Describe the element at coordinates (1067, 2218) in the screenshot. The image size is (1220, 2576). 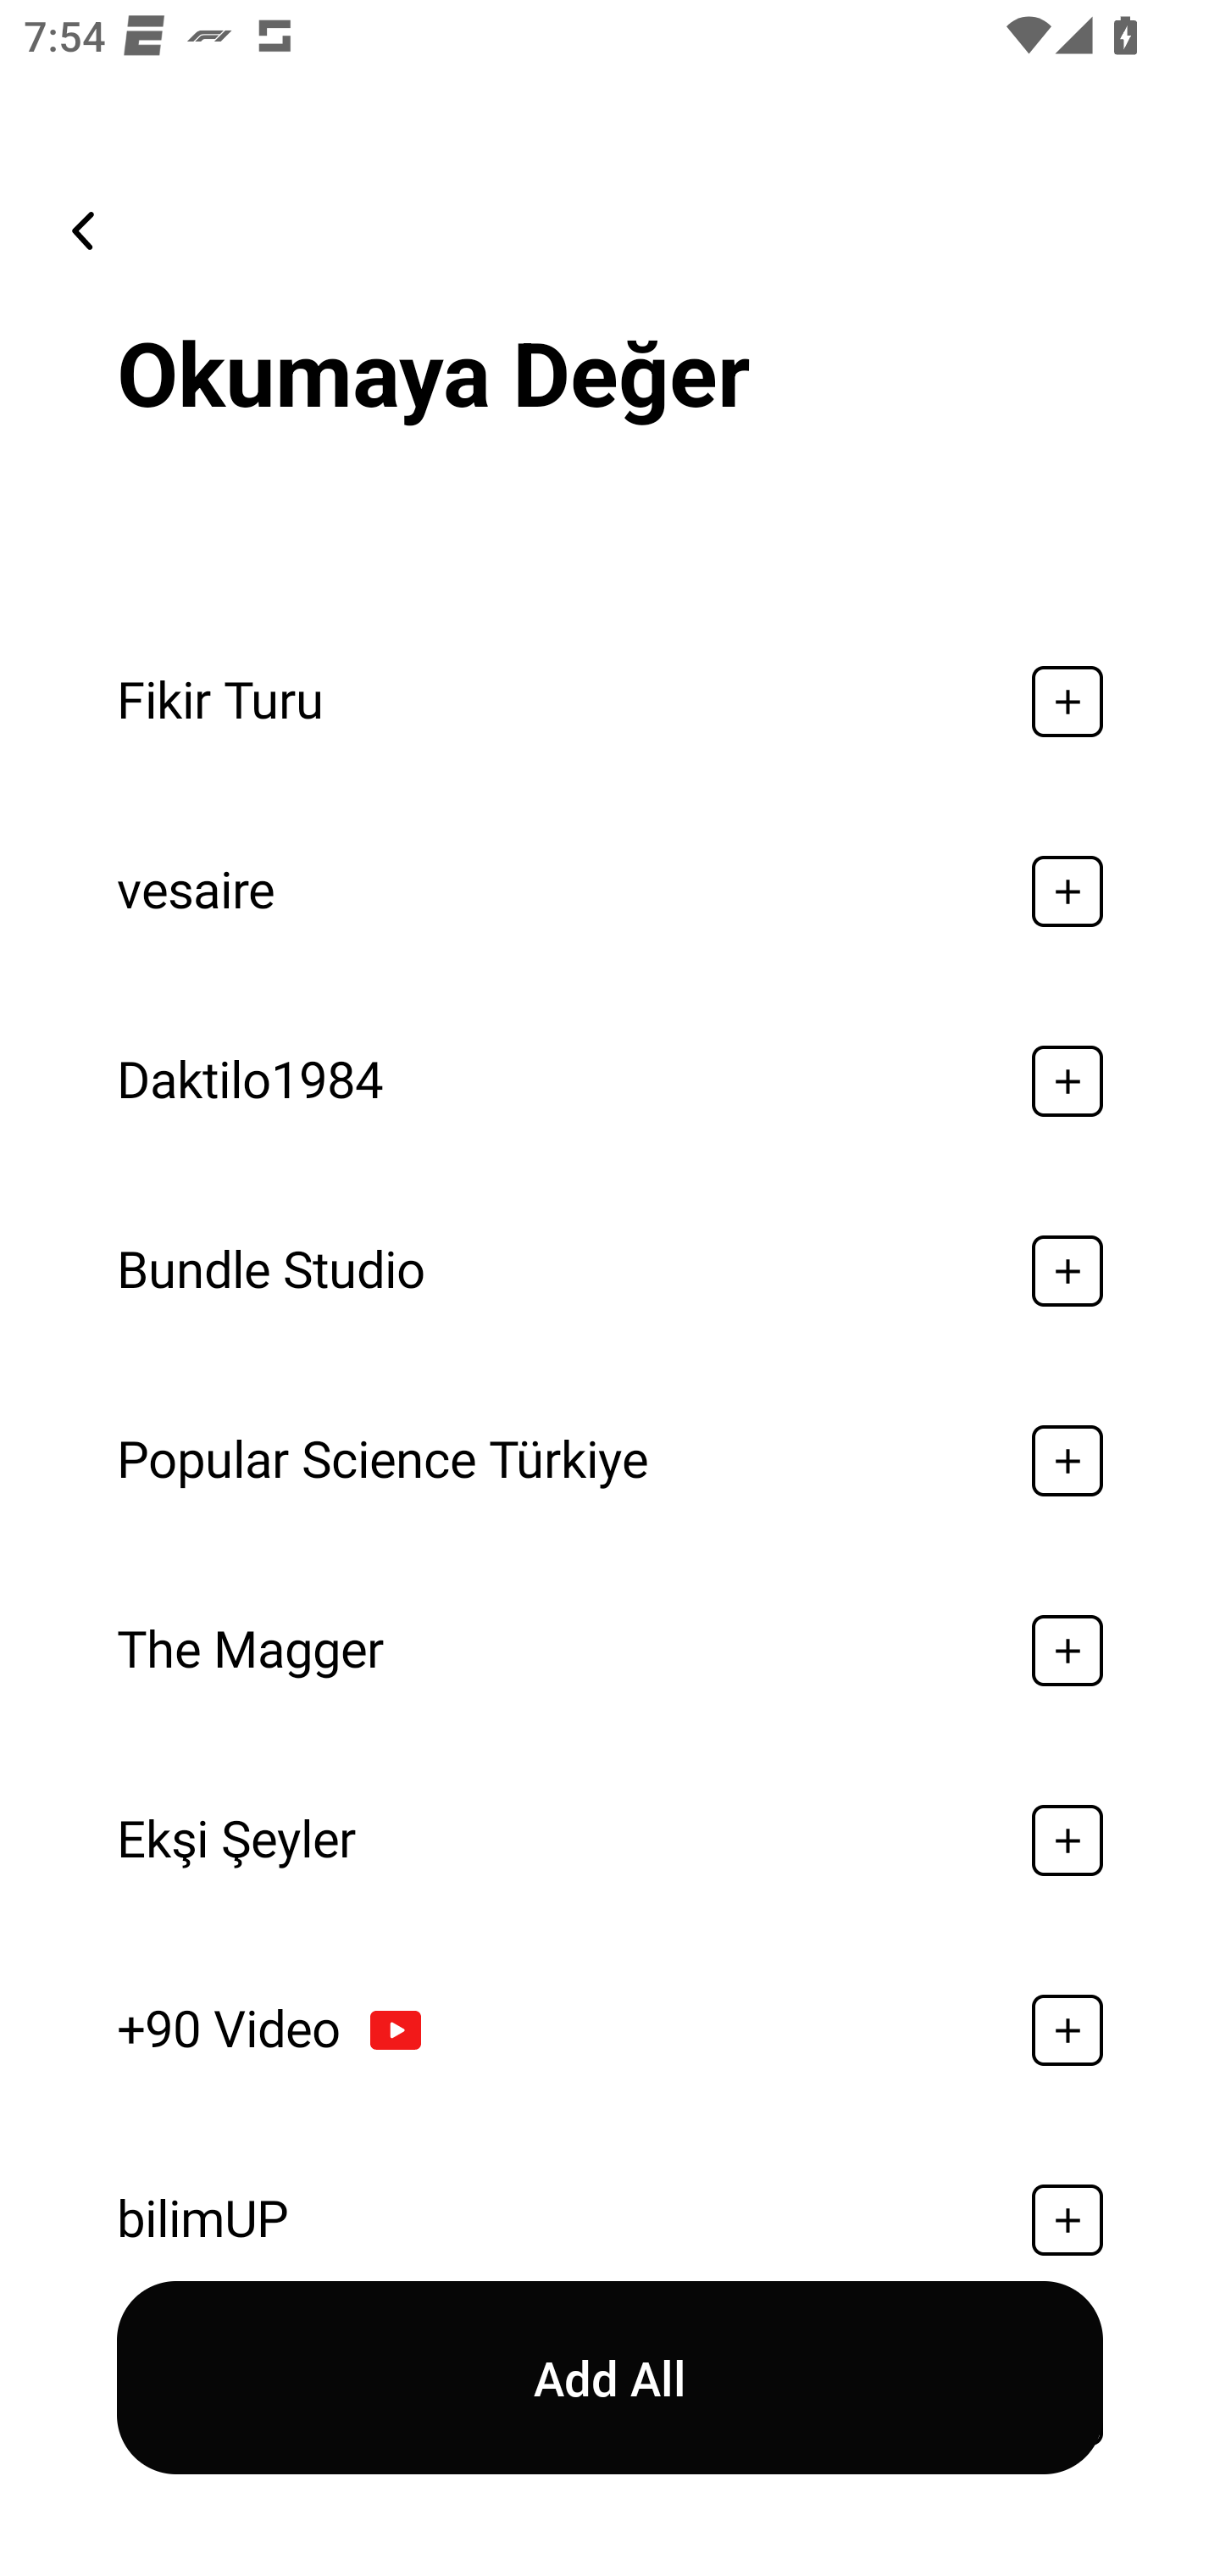
I see `Add To My Bundle` at that location.